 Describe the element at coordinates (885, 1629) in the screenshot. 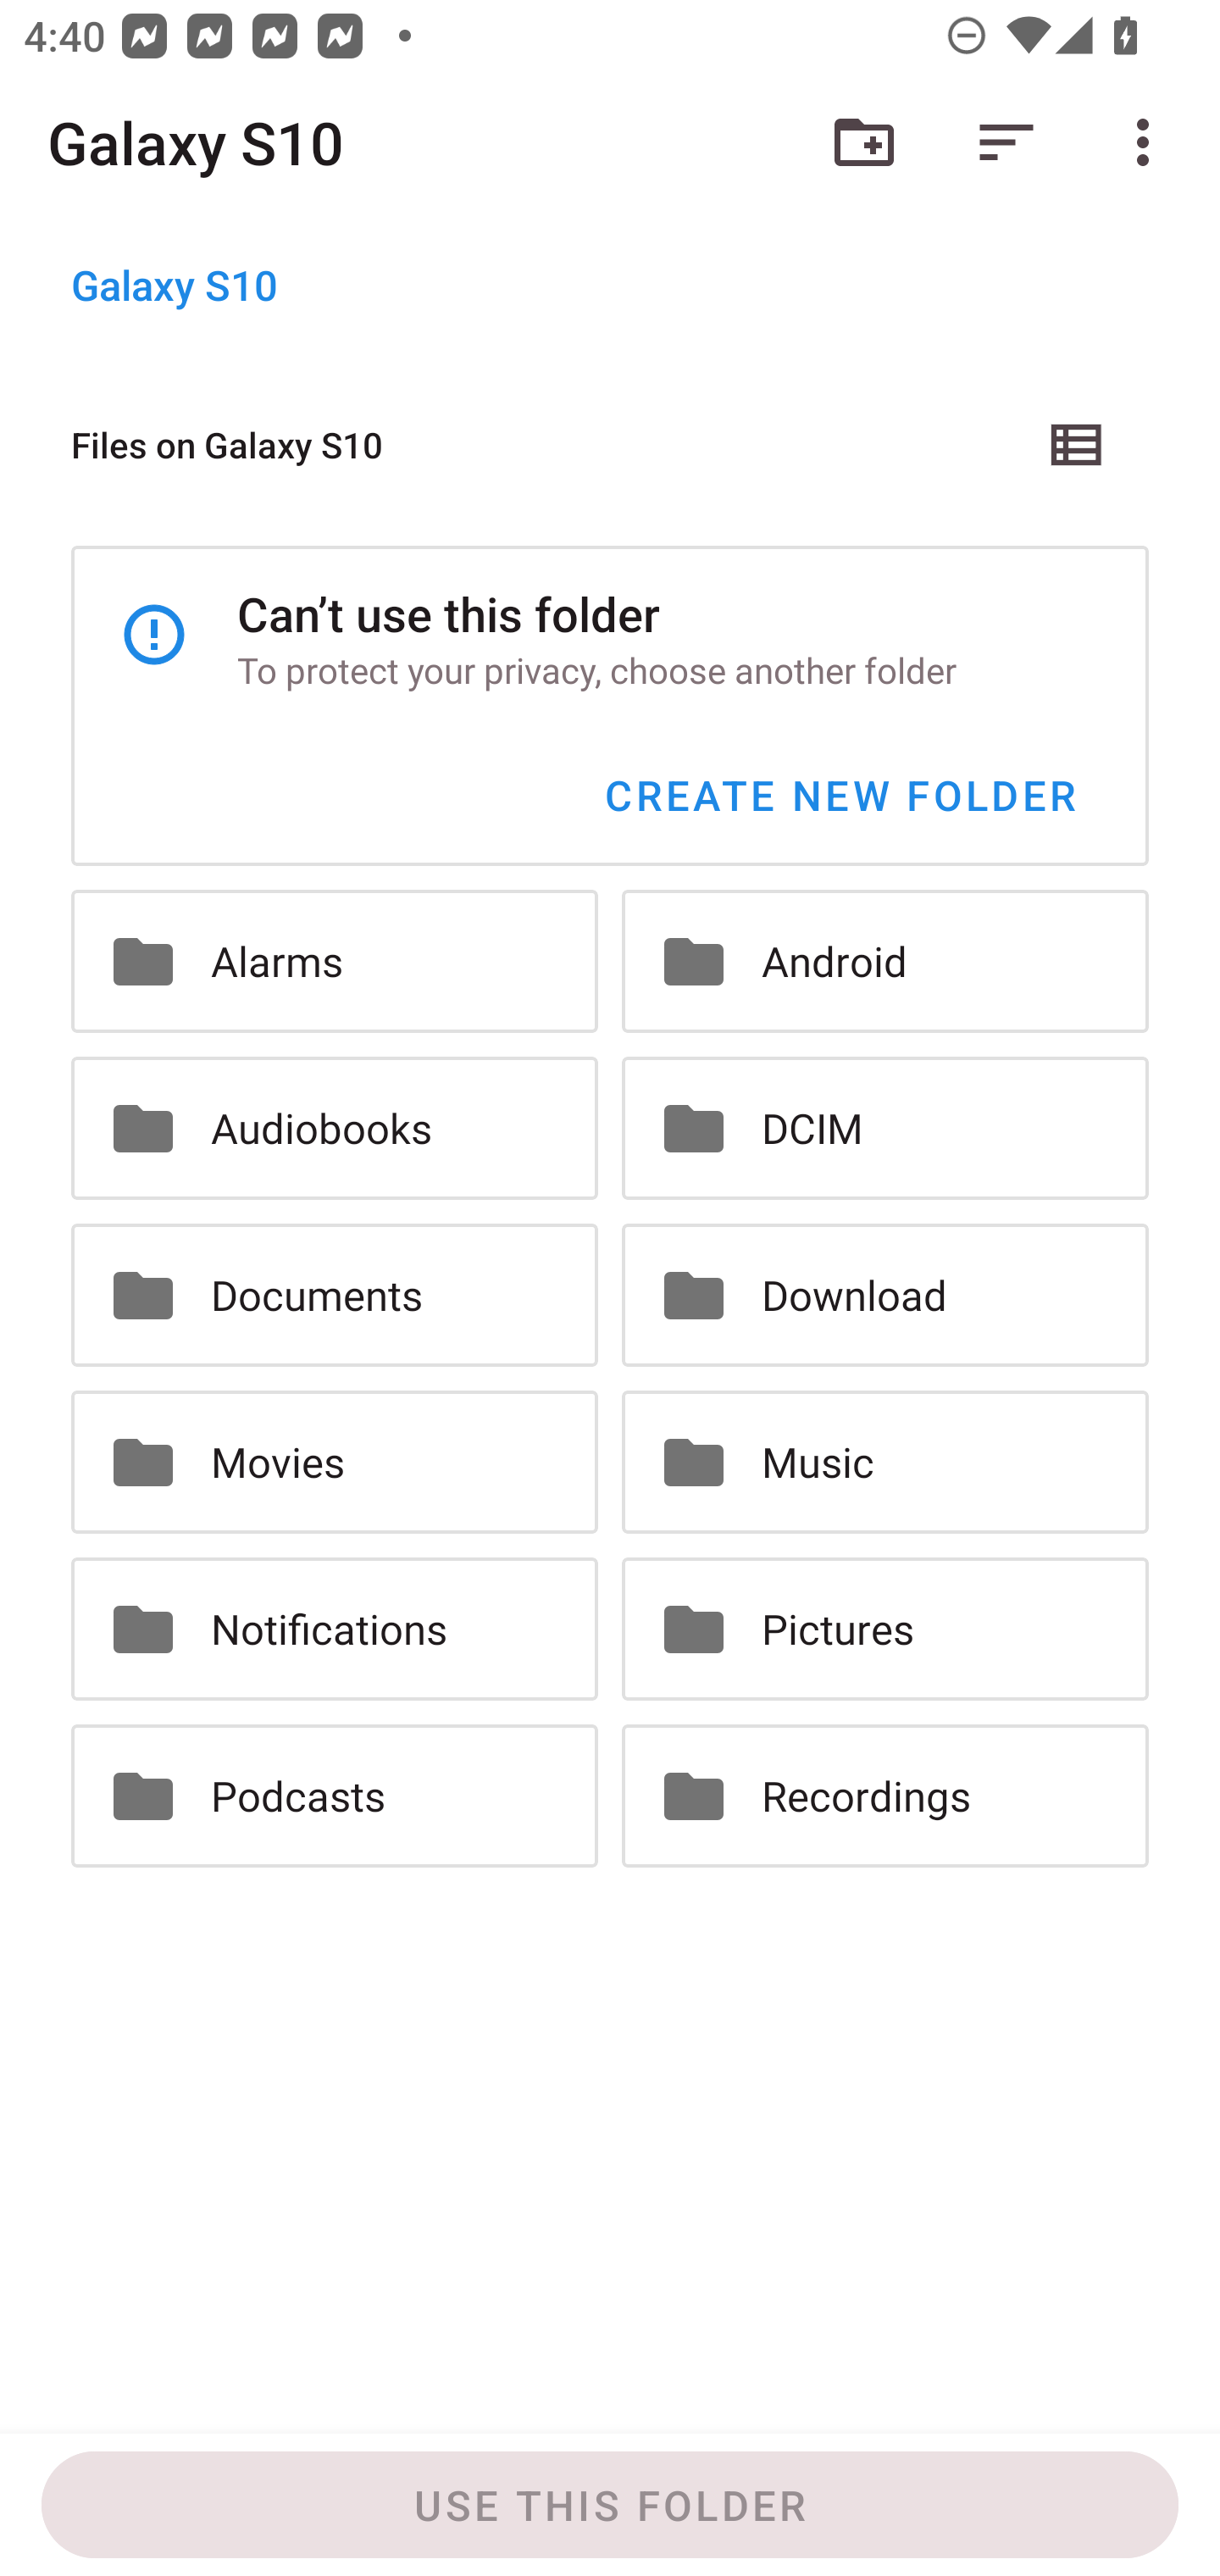

I see `Pictures` at that location.